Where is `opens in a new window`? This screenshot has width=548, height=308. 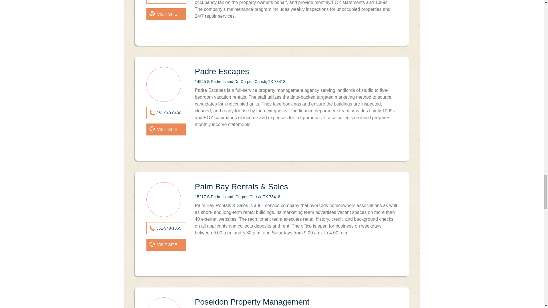
opens in a new window is located at coordinates (166, 14).